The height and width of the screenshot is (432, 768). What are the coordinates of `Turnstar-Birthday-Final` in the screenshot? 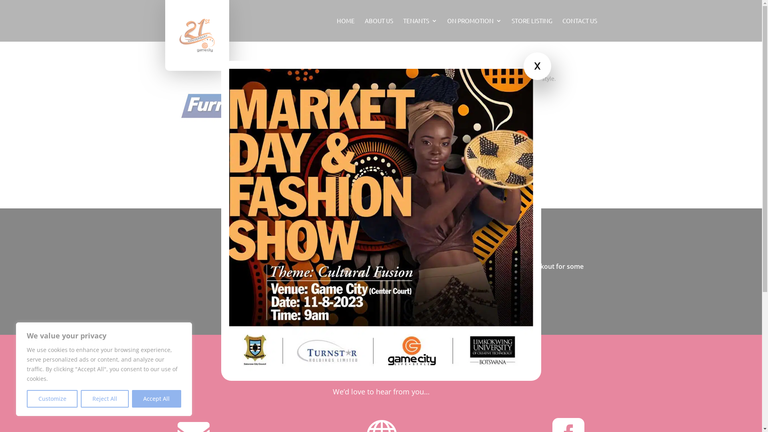 It's located at (293, 272).